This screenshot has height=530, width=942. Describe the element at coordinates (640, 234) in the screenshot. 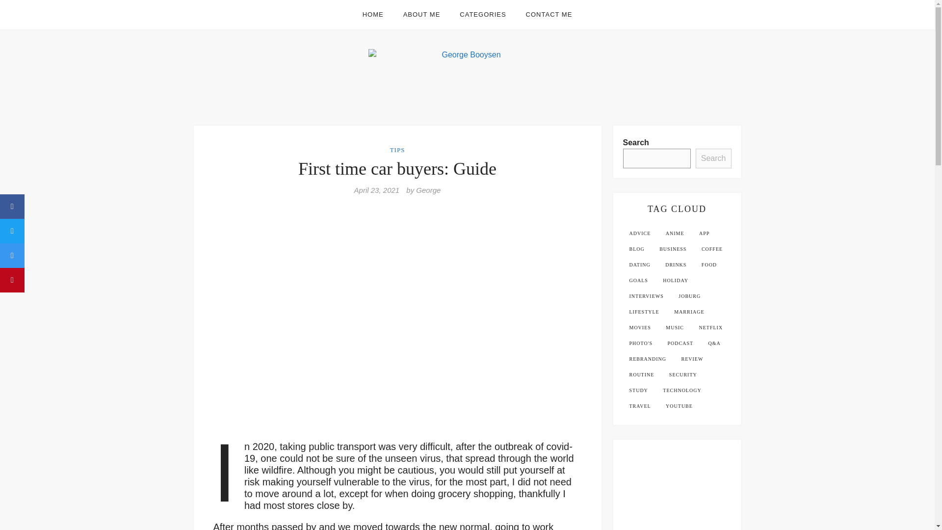

I see `ADVICE` at that location.